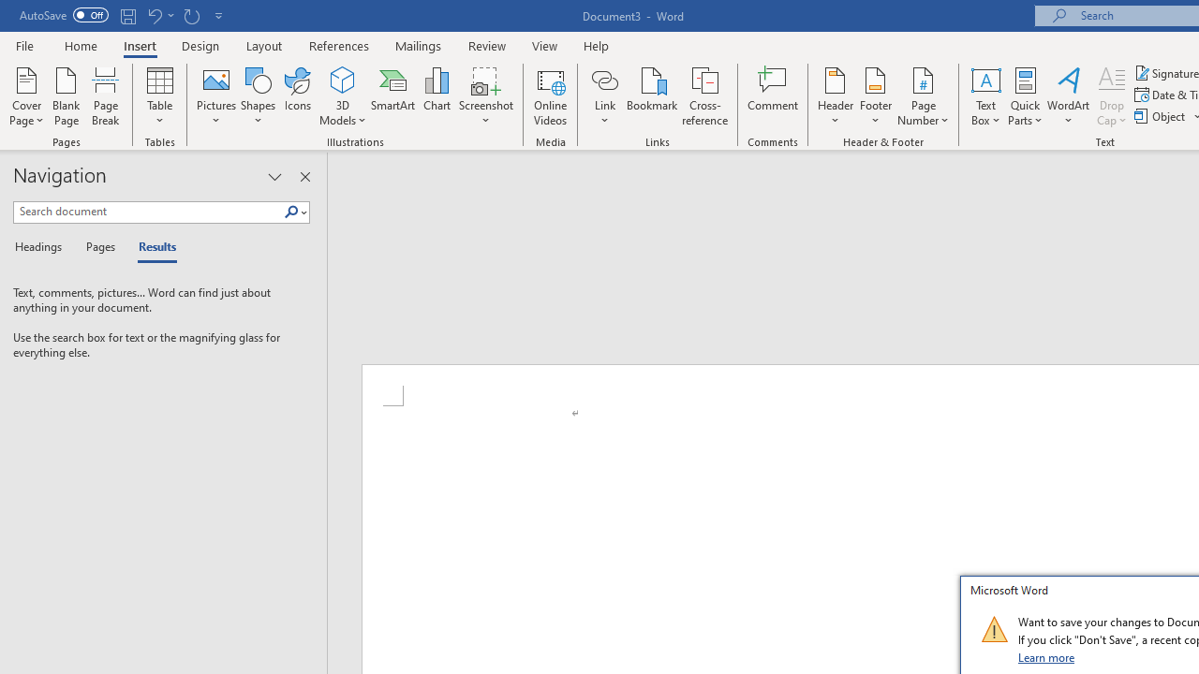 The height and width of the screenshot is (674, 1199). What do you see at coordinates (836, 95) in the screenshot?
I see `Header` at bounding box center [836, 95].